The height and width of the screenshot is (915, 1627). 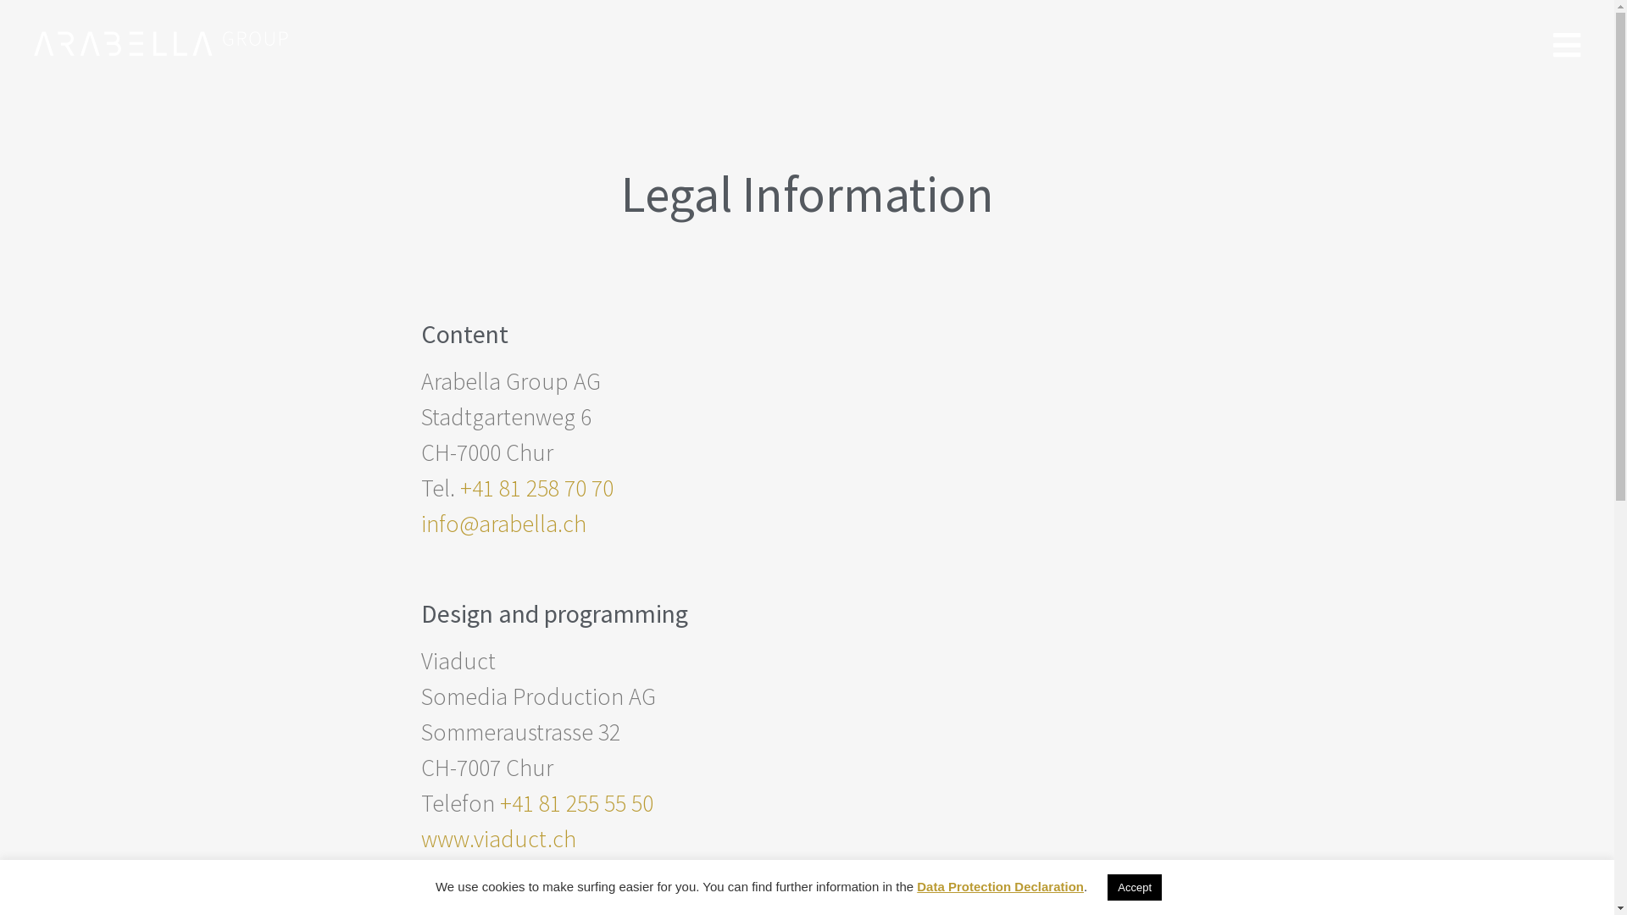 What do you see at coordinates (1135, 888) in the screenshot?
I see `Accept` at bounding box center [1135, 888].